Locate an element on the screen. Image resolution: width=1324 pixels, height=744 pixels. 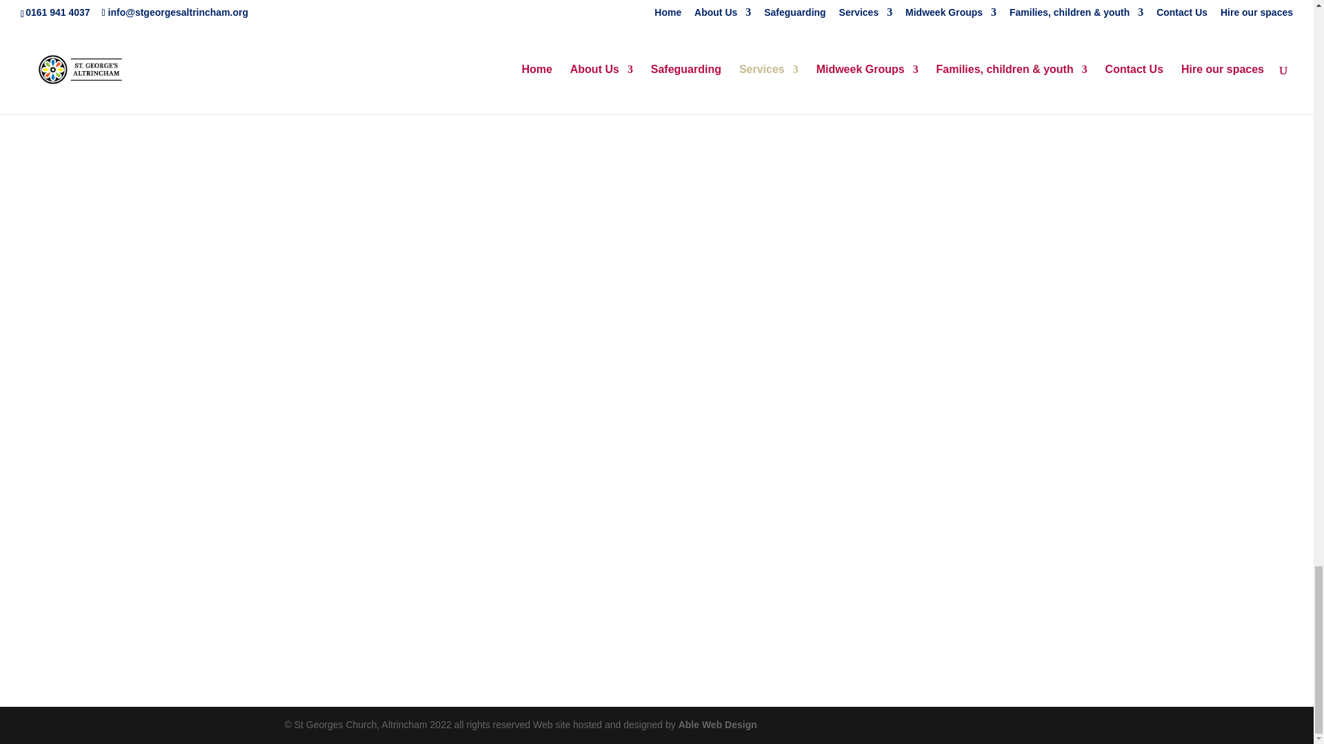
Posts by Claire Corley is located at coordinates (325, 34).